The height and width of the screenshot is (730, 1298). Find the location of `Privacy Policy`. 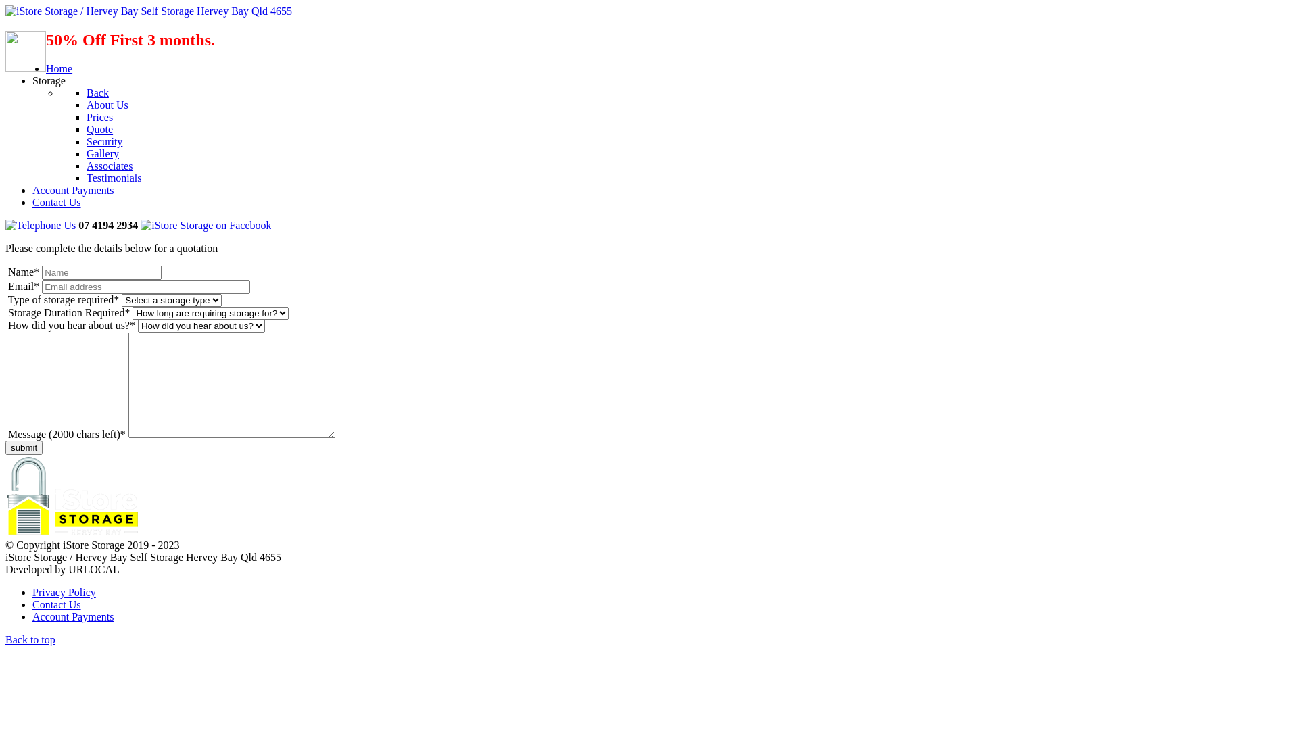

Privacy Policy is located at coordinates (64, 592).